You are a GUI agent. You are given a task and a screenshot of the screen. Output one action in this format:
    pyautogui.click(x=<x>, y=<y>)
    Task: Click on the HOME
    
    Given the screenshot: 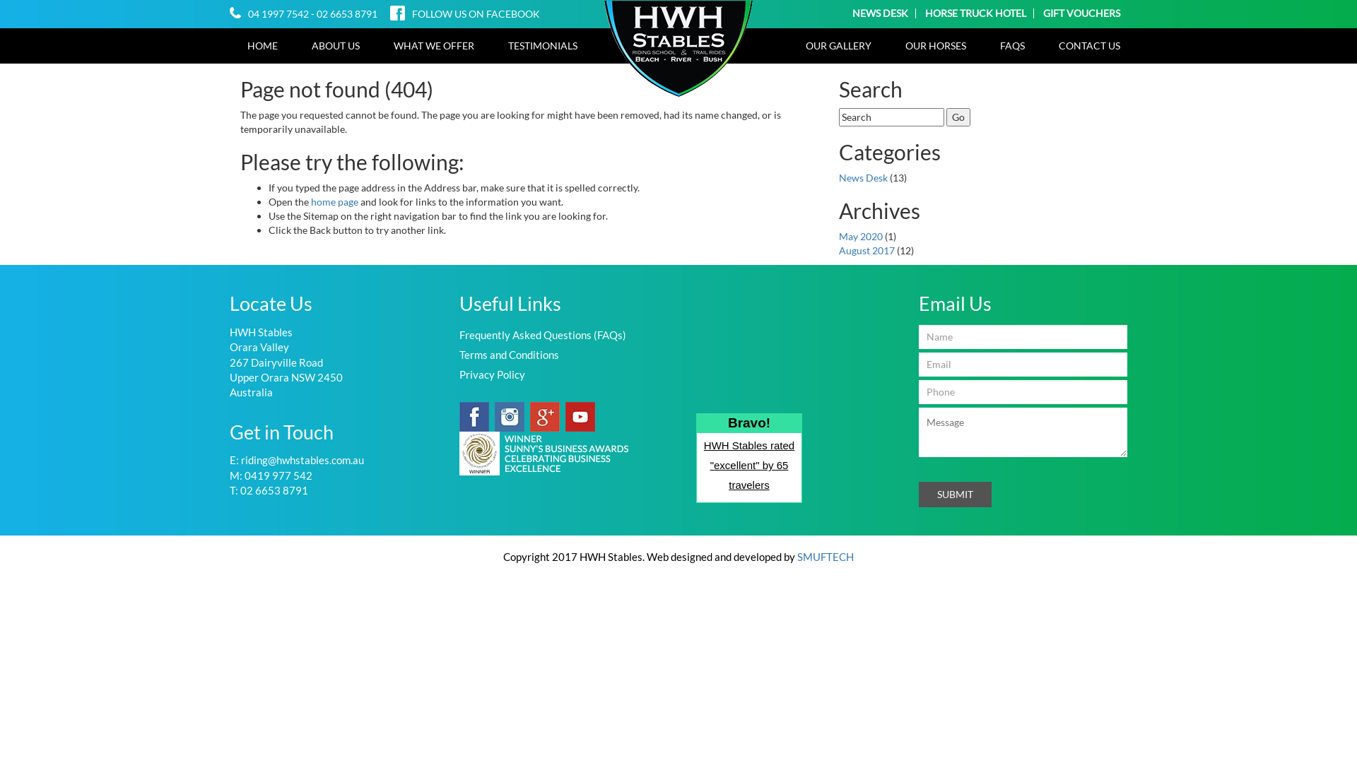 What is the action you would take?
    pyautogui.click(x=263, y=46)
    